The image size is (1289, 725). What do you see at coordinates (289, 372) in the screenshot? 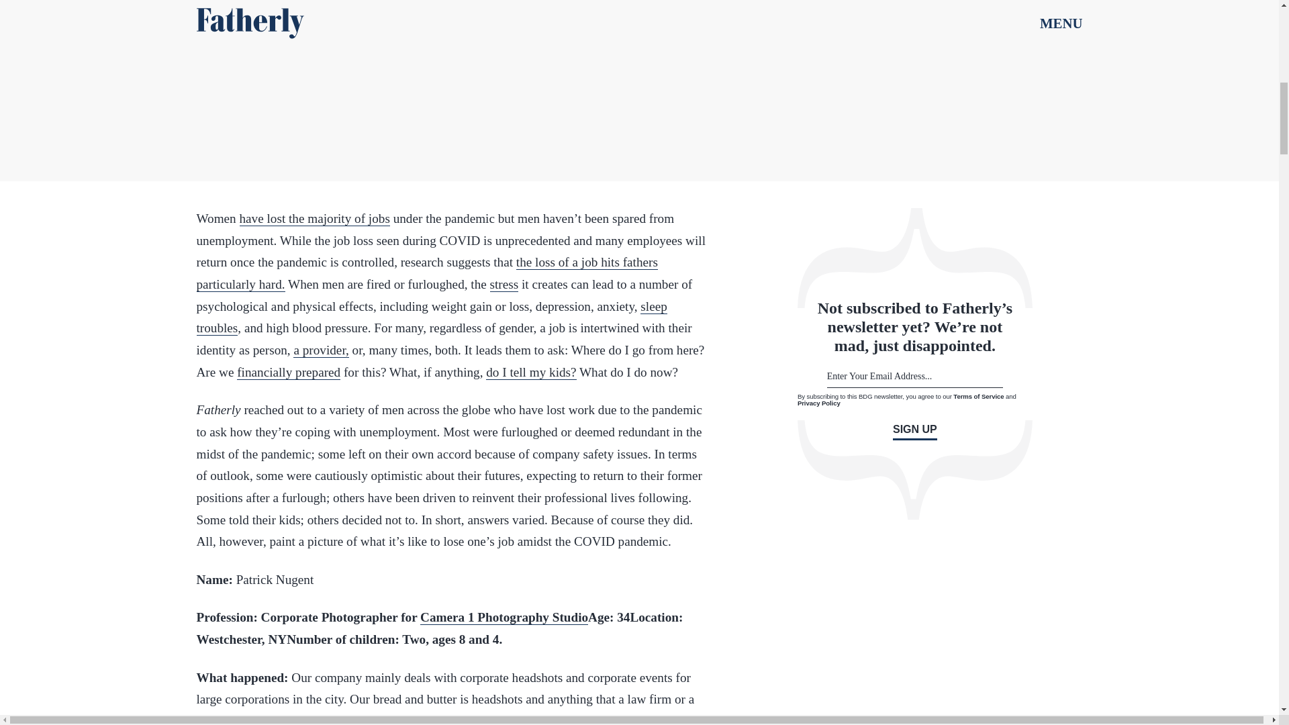
I see `financially prepared` at bounding box center [289, 372].